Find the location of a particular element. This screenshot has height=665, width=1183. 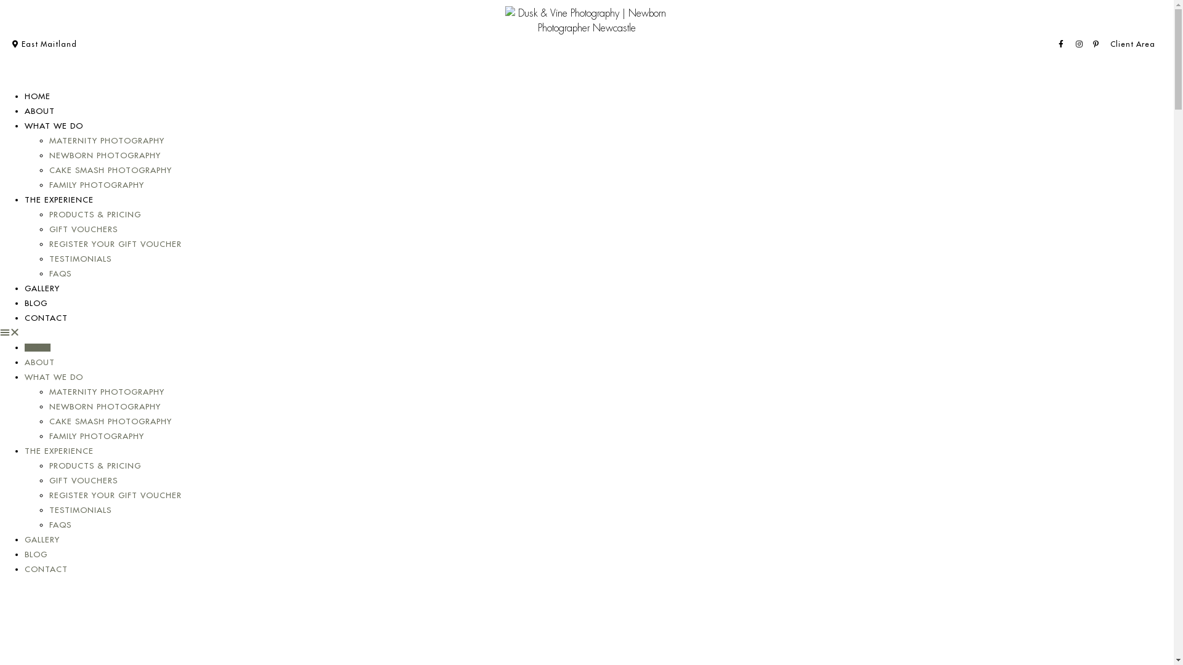

Client Area is located at coordinates (1132, 44).